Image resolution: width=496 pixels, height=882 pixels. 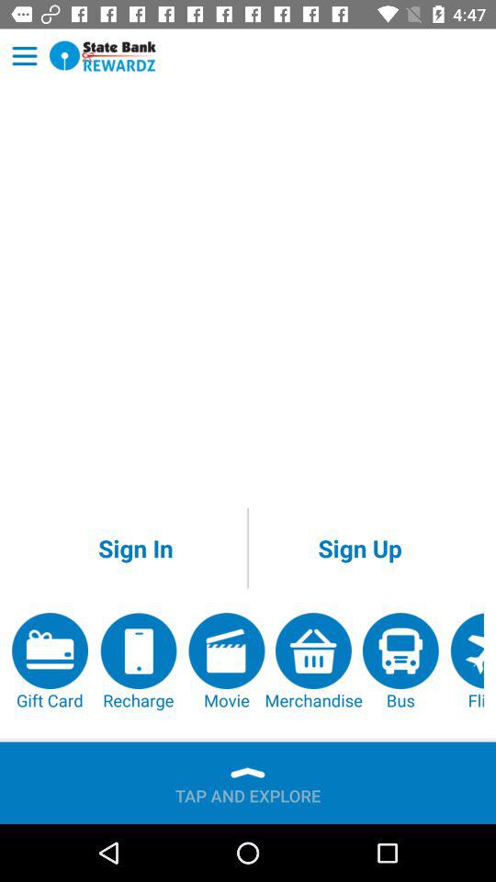 I want to click on tap item on the right, so click(x=360, y=548).